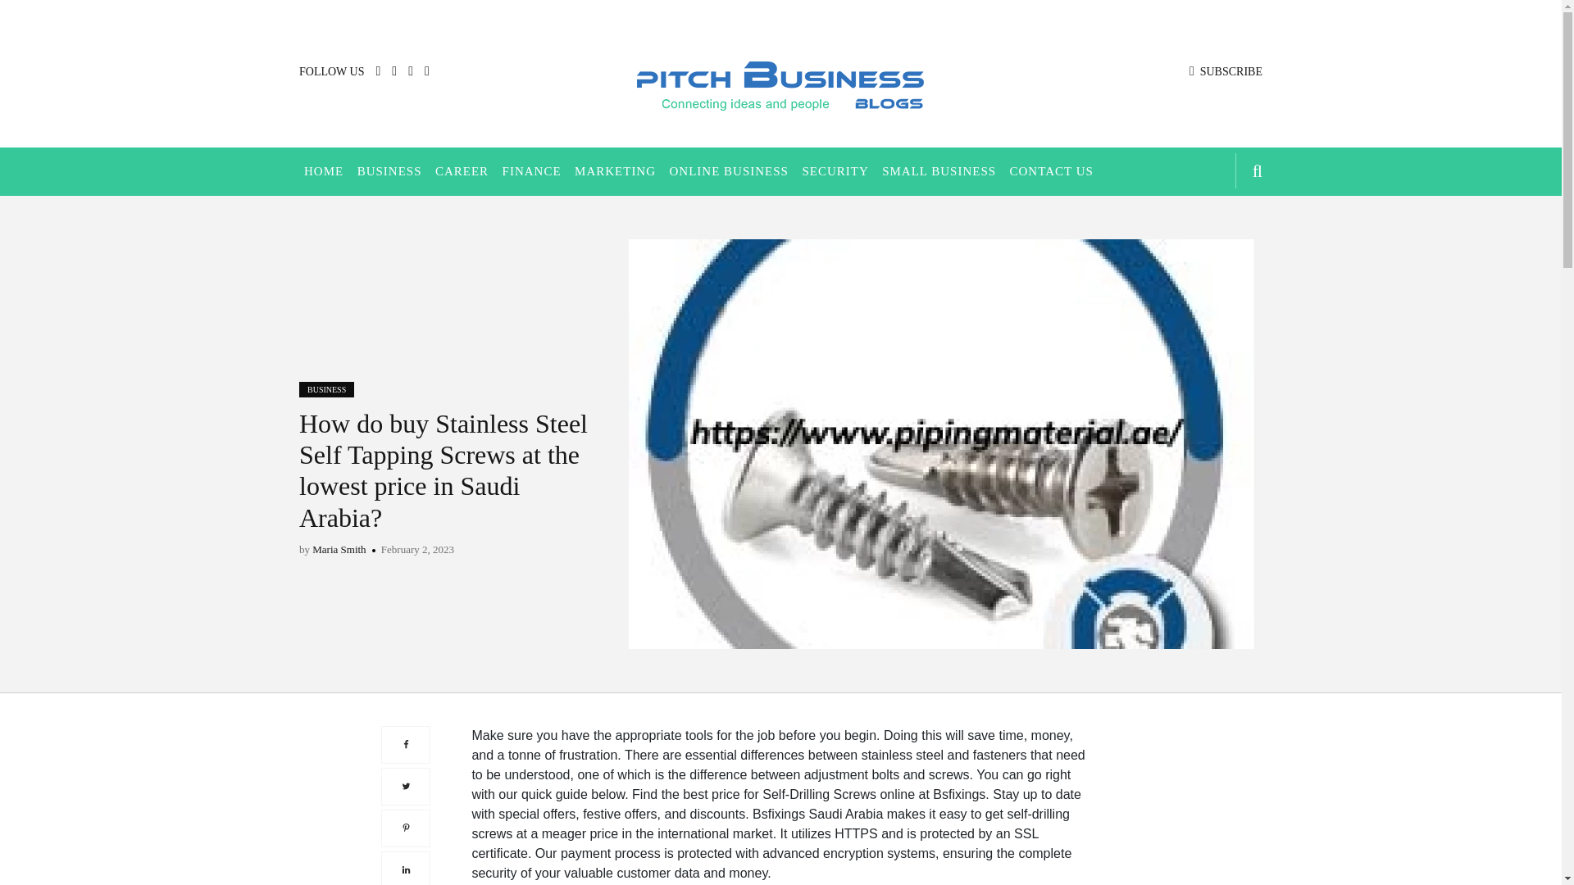 This screenshot has width=1574, height=885. What do you see at coordinates (405, 695) in the screenshot?
I see `Share on Twitter` at bounding box center [405, 695].